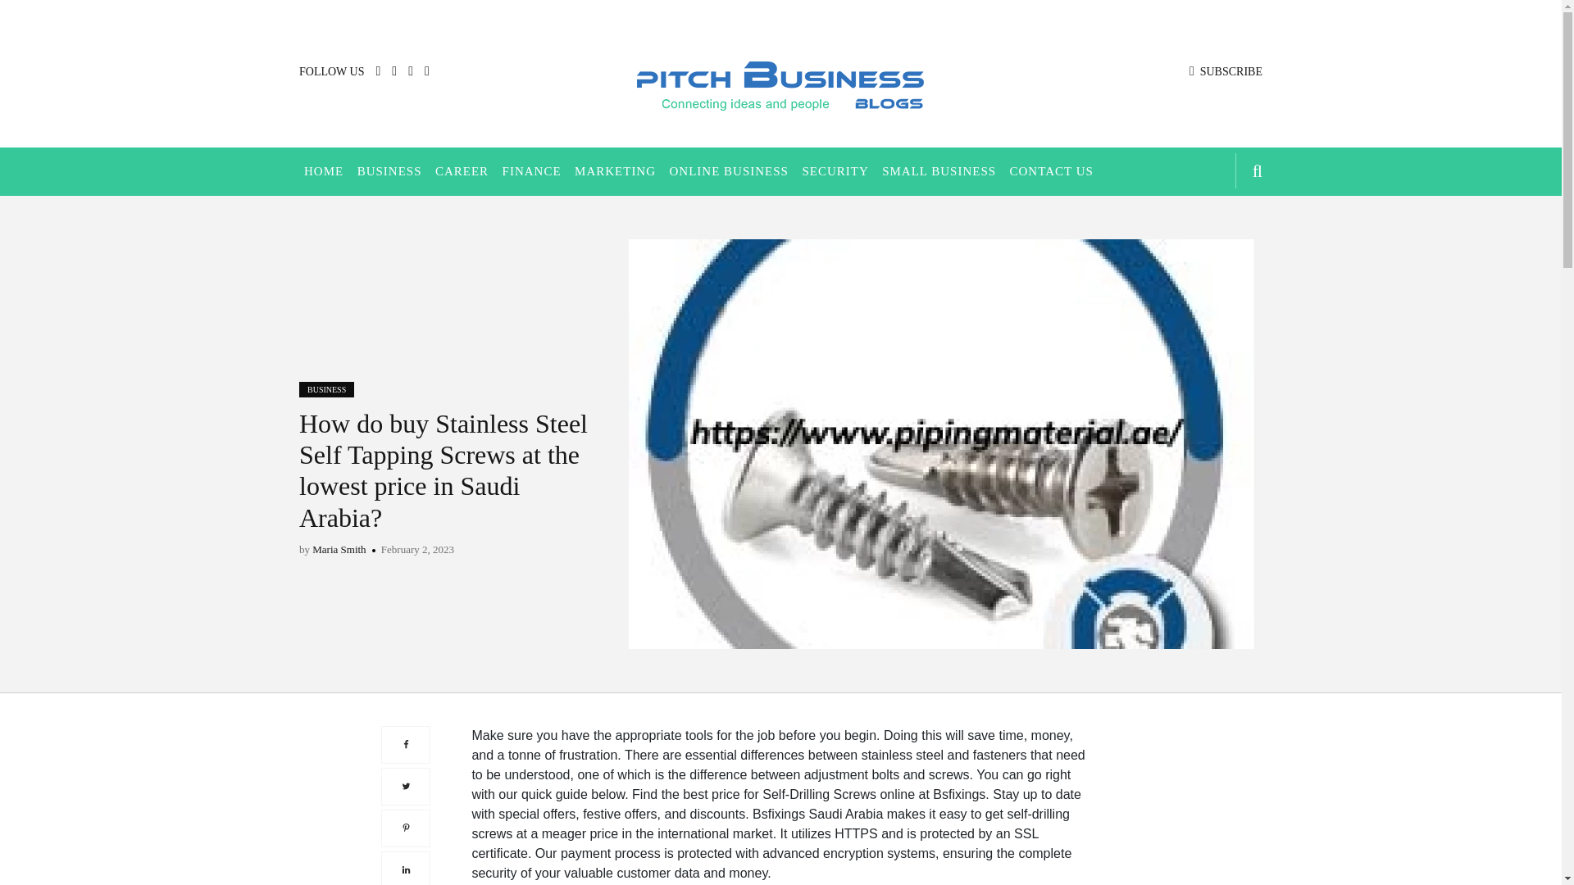 This screenshot has width=1574, height=885. What do you see at coordinates (405, 695) in the screenshot?
I see `Share on Twitter` at bounding box center [405, 695].